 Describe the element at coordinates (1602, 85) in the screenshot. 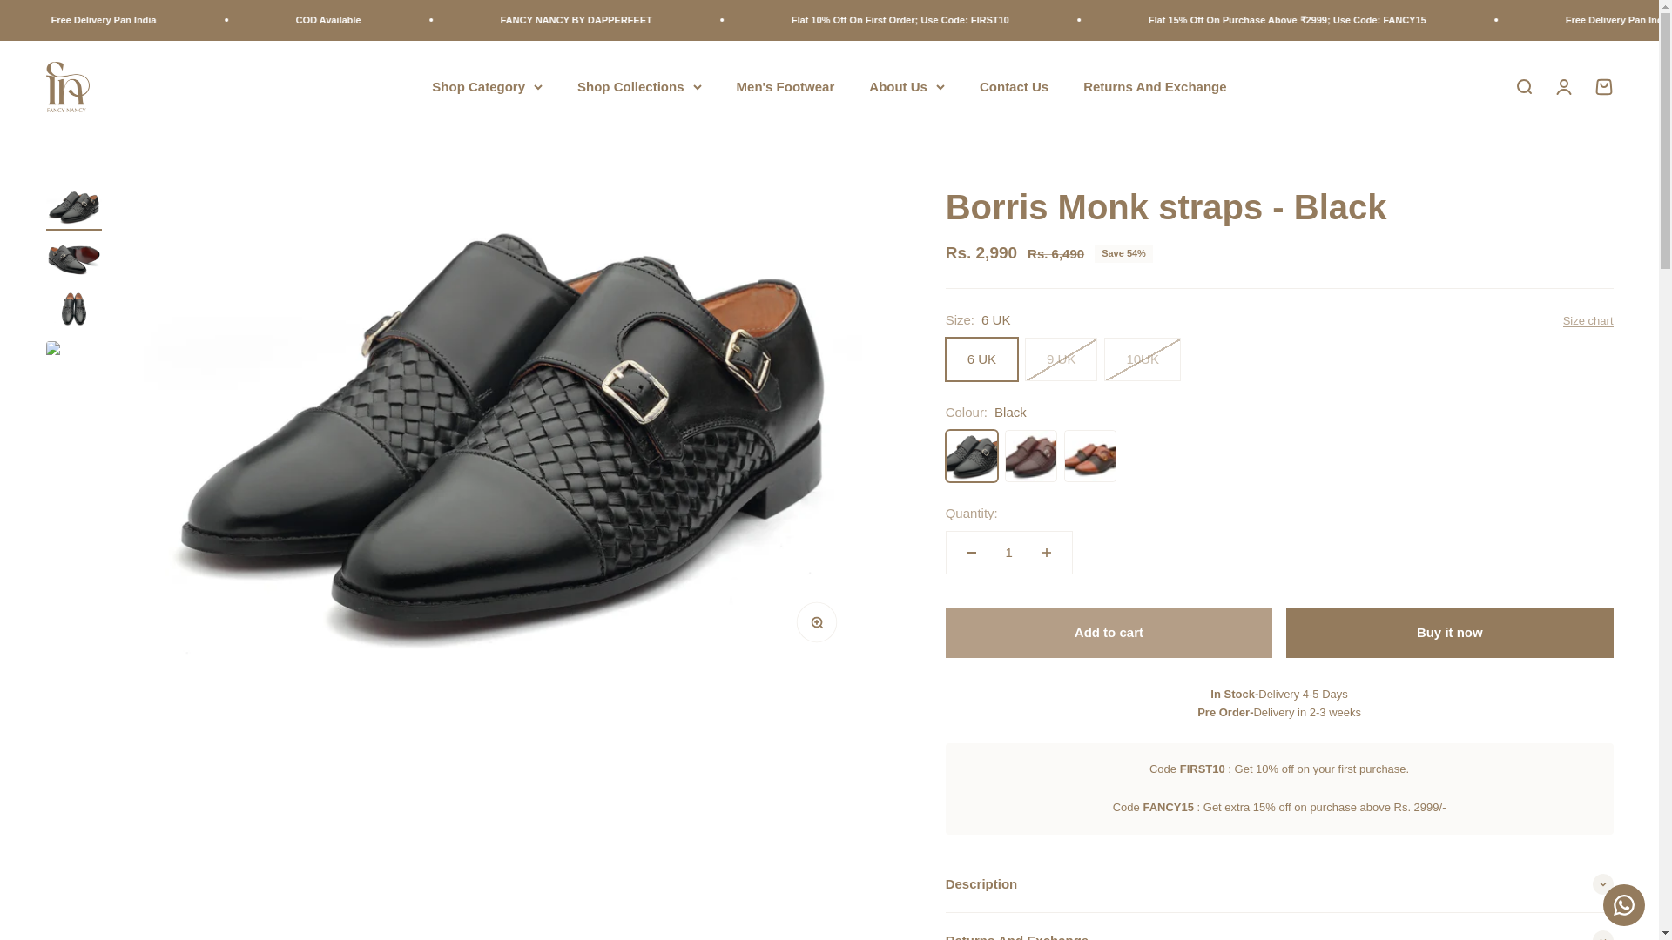

I see `Dapperfeet` at that location.